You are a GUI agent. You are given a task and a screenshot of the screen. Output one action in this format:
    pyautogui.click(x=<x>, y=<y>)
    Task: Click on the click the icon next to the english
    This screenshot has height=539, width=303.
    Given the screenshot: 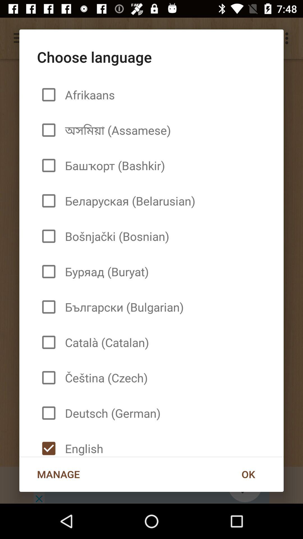 What is the action you would take?
    pyautogui.click(x=248, y=474)
    